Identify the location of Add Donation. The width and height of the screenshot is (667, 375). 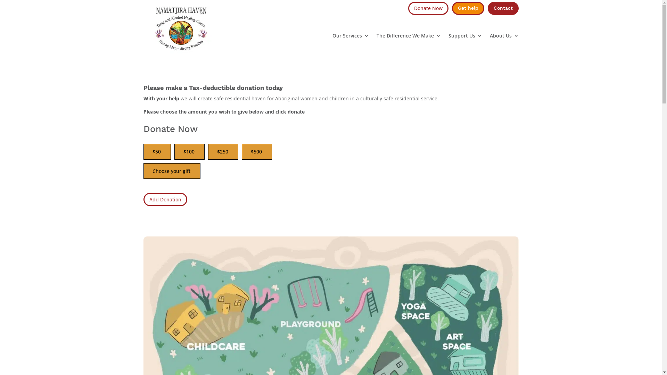
(165, 199).